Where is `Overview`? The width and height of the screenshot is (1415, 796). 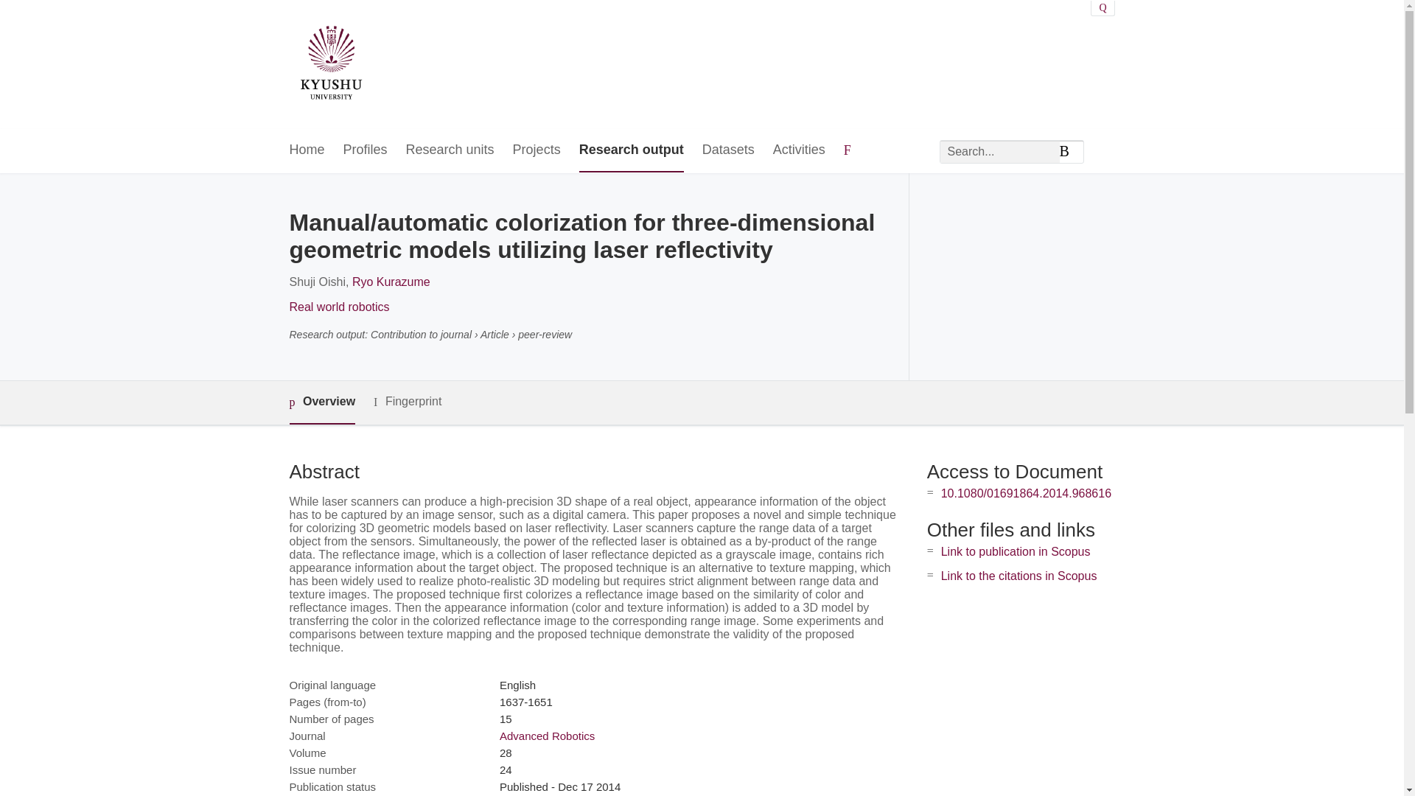
Overview is located at coordinates (321, 402).